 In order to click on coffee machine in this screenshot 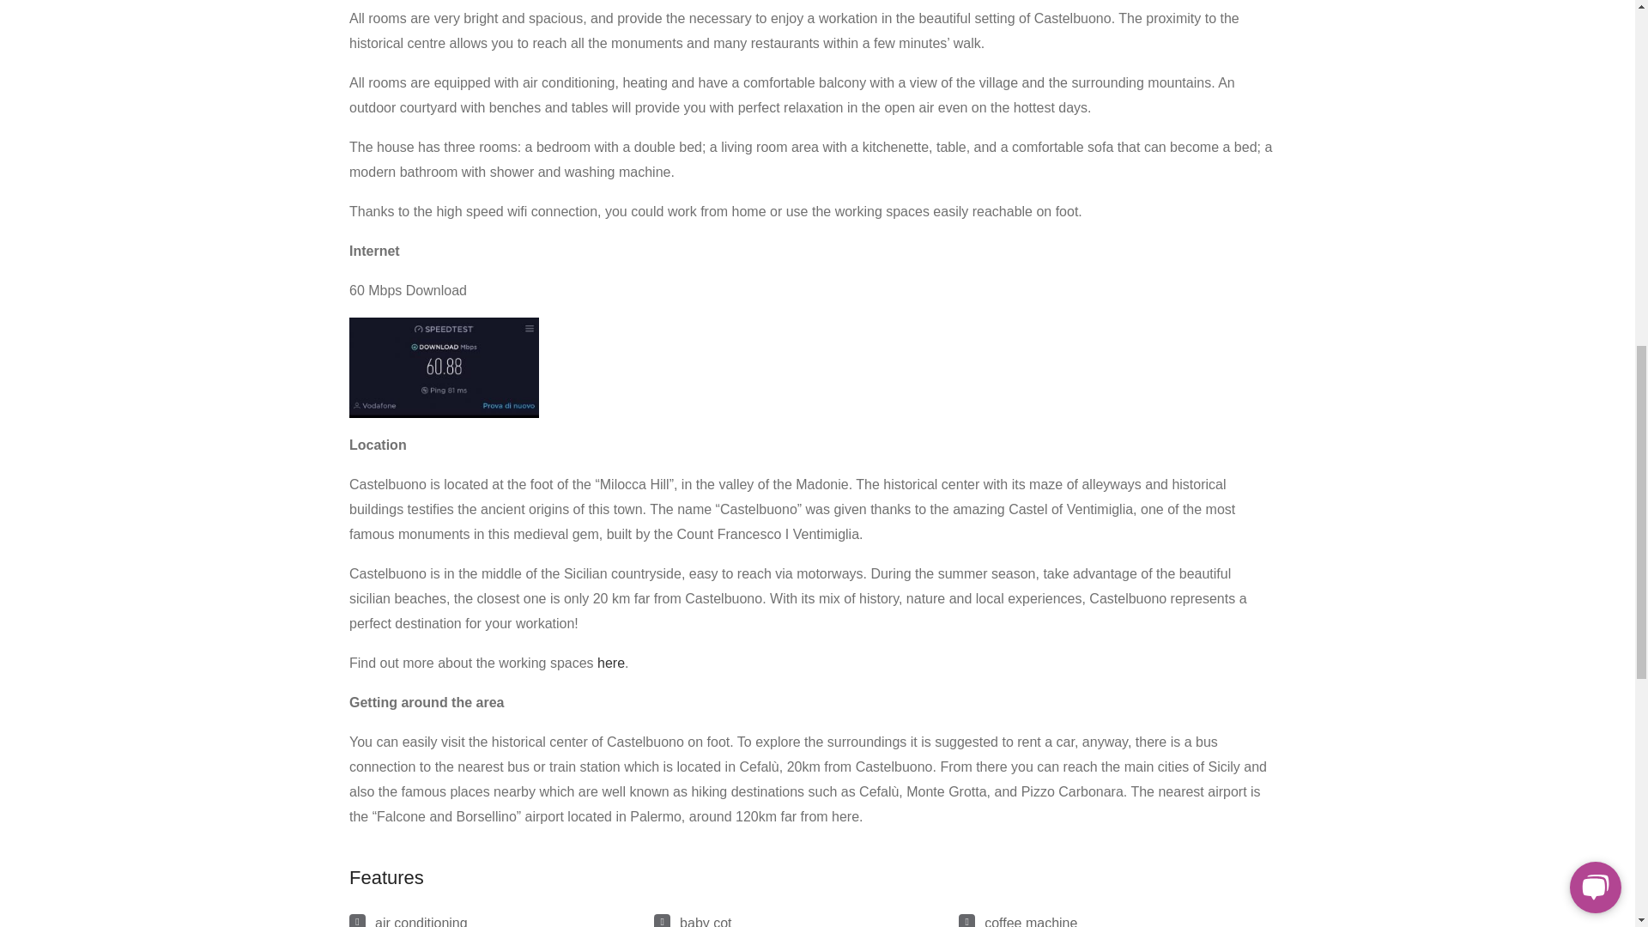, I will do `click(1030, 922)`.